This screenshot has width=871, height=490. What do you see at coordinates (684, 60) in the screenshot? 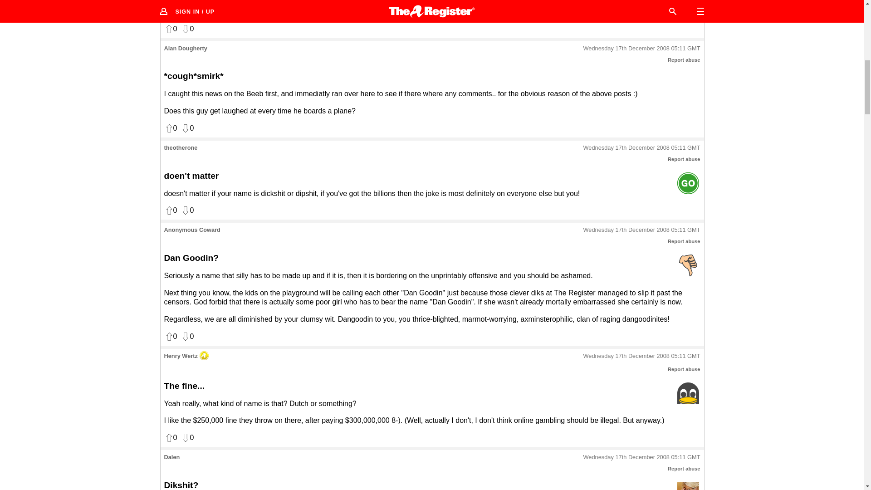
I see `Report abuse` at bounding box center [684, 60].